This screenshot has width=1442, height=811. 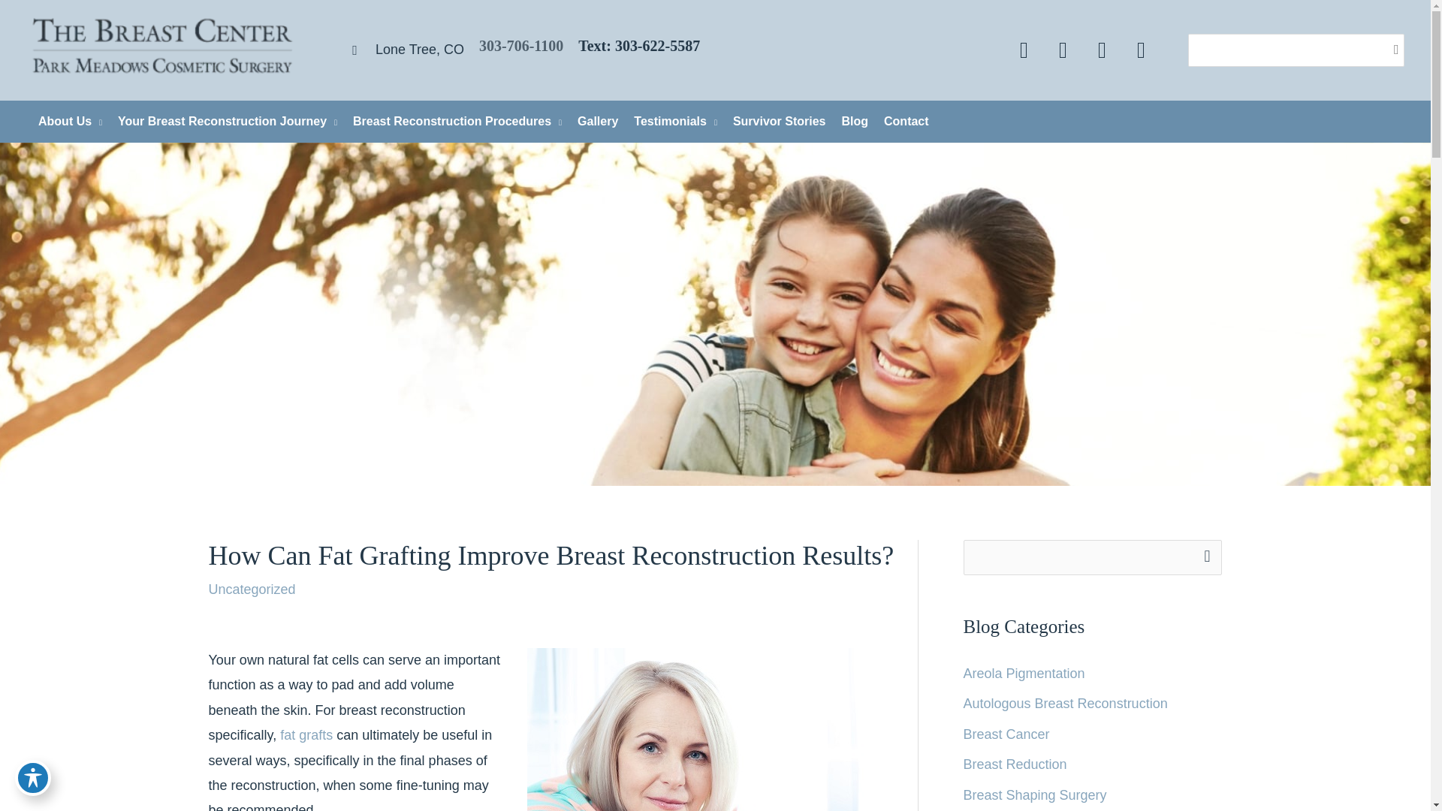 I want to click on Breast Reconstruction Procedures, so click(x=452, y=122).